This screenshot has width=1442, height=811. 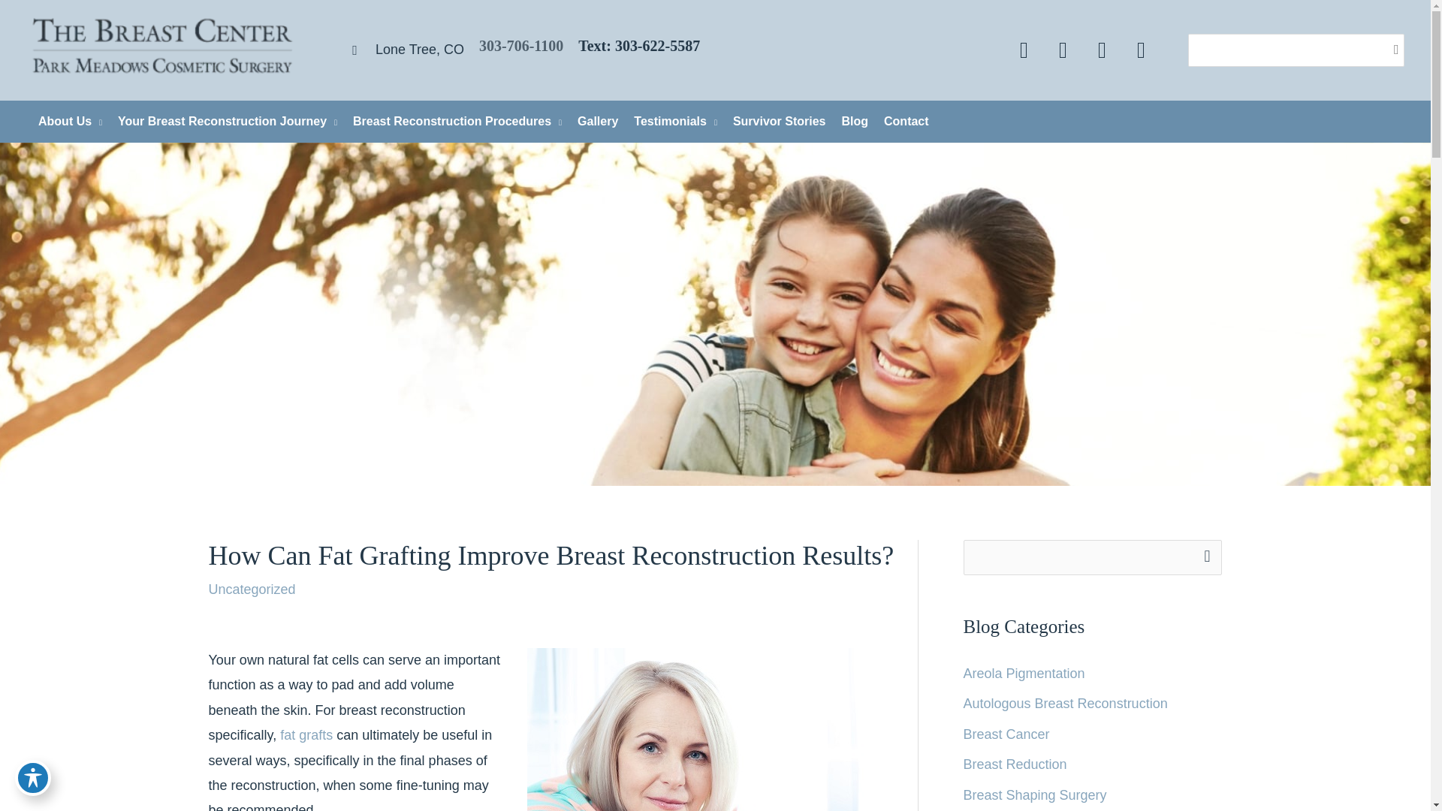 I want to click on Breast Reconstruction Procedures, so click(x=452, y=122).